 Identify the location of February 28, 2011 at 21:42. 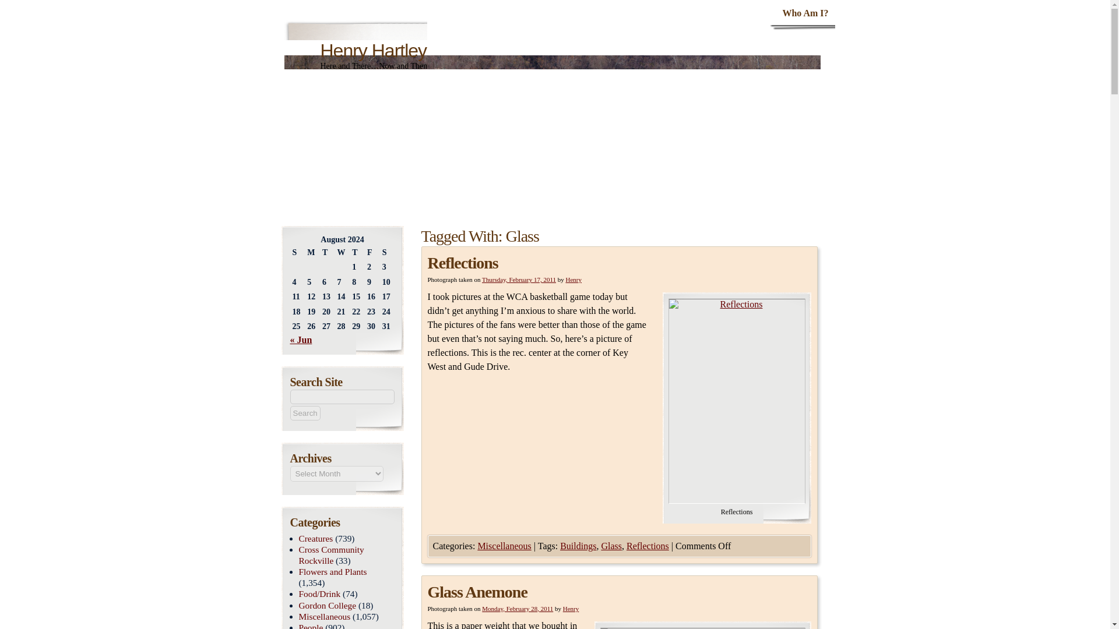
(518, 608).